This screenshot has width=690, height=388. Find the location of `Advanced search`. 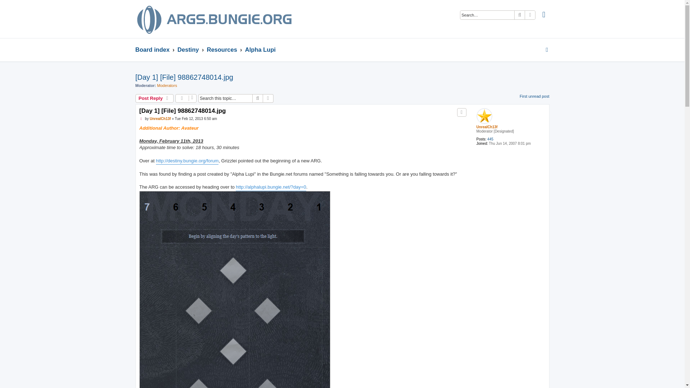

Advanced search is located at coordinates (530, 15).